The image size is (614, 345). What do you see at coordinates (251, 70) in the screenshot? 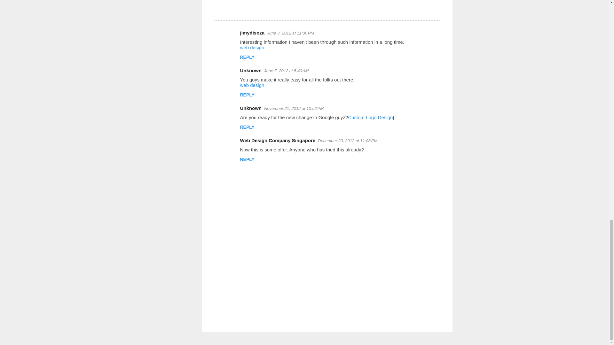
I see `Unknown` at bounding box center [251, 70].